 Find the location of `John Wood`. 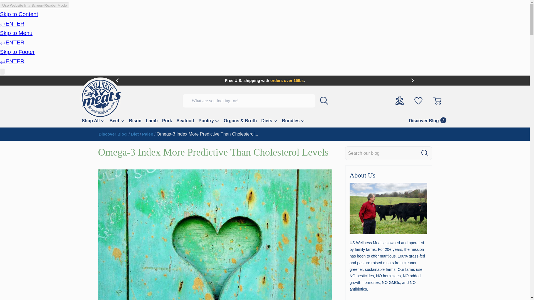

John Wood is located at coordinates (388, 208).